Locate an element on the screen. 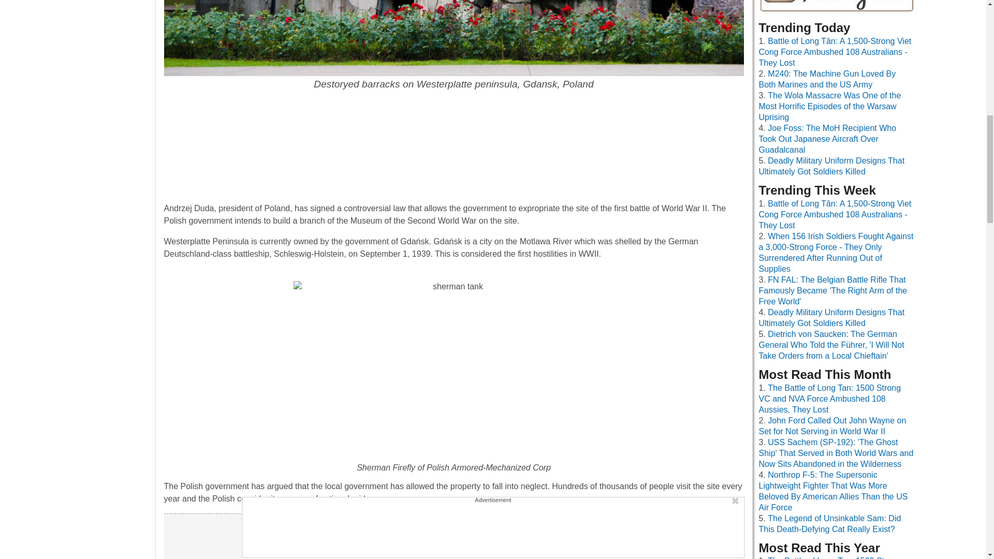 This screenshot has height=559, width=994. Destoryed barracks on Westerplatte peninsula, Gdansk, Poland is located at coordinates (454, 38).